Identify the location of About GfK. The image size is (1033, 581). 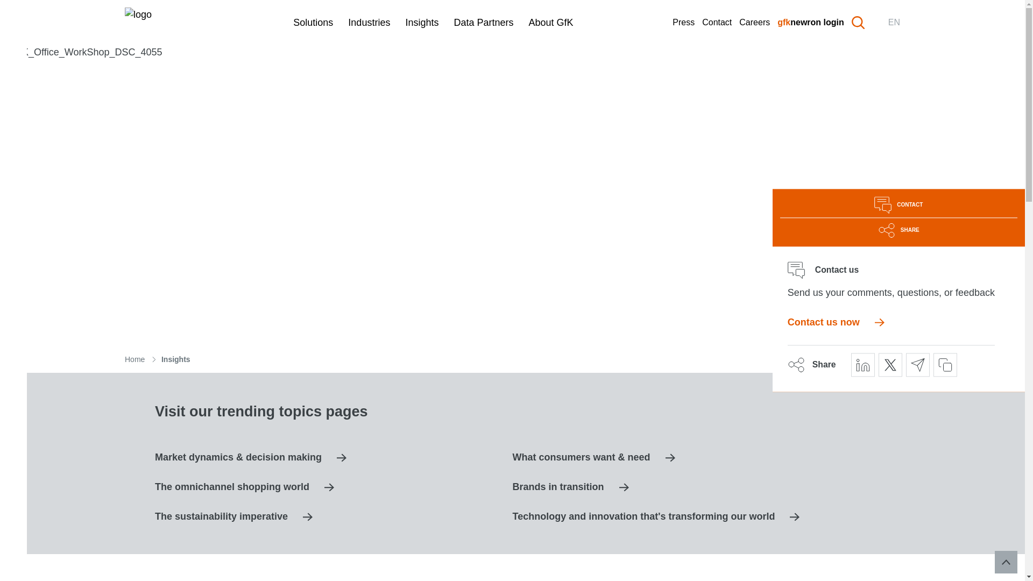
(551, 23).